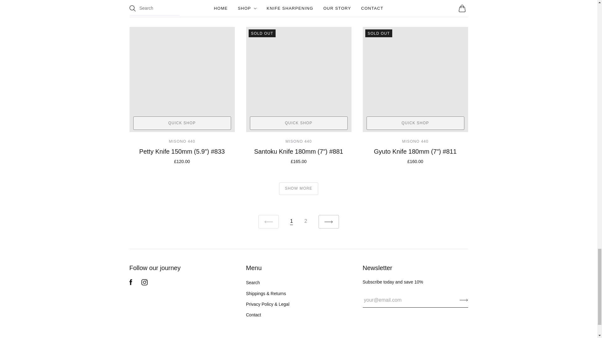  I want to click on Misono 440, so click(182, 141).